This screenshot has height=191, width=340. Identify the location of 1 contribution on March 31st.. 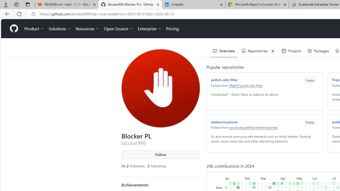
(278, 183).